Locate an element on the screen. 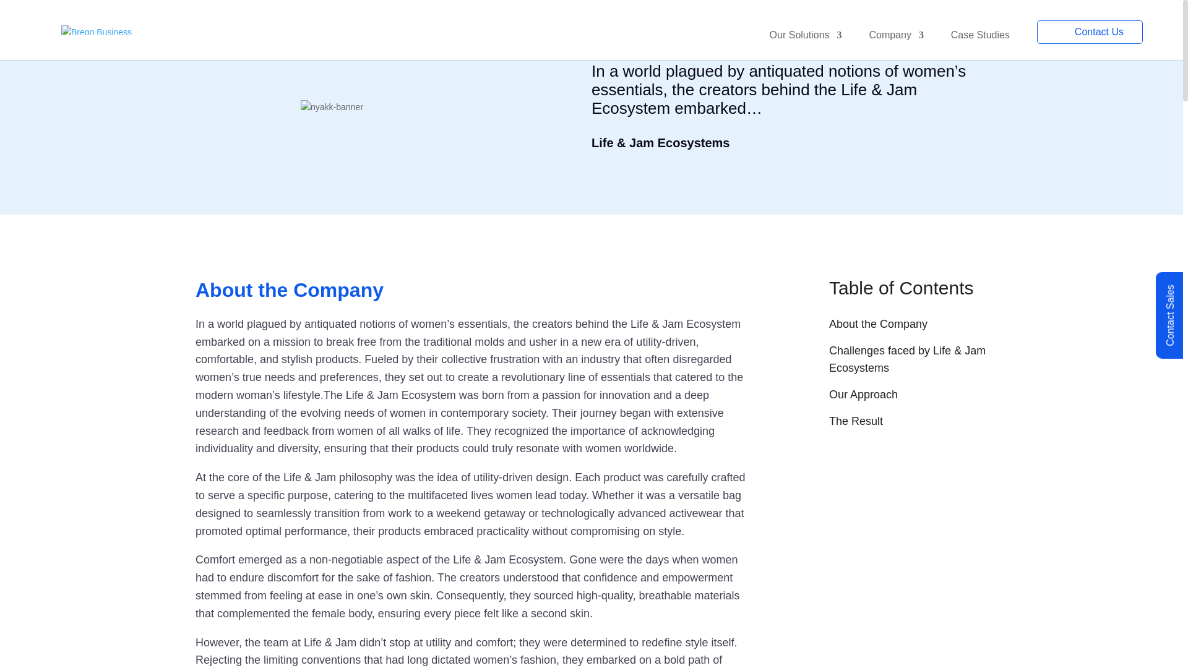 Image resolution: width=1188 pixels, height=668 pixels. nyakk-banner is located at coordinates (393, 108).